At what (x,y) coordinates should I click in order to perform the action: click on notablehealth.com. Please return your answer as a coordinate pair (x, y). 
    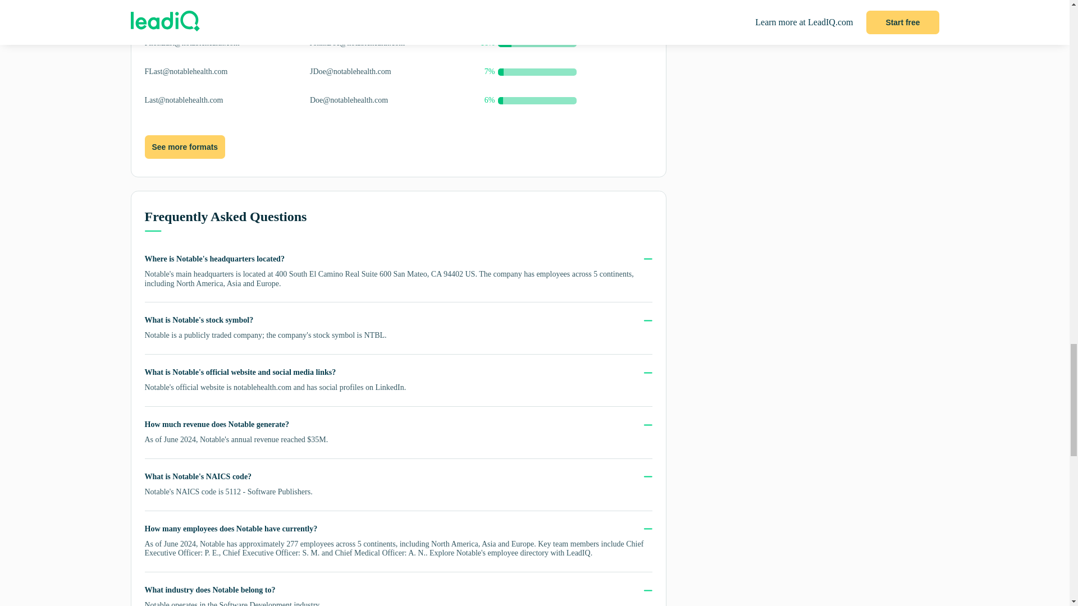
    Looking at the image, I should click on (262, 387).